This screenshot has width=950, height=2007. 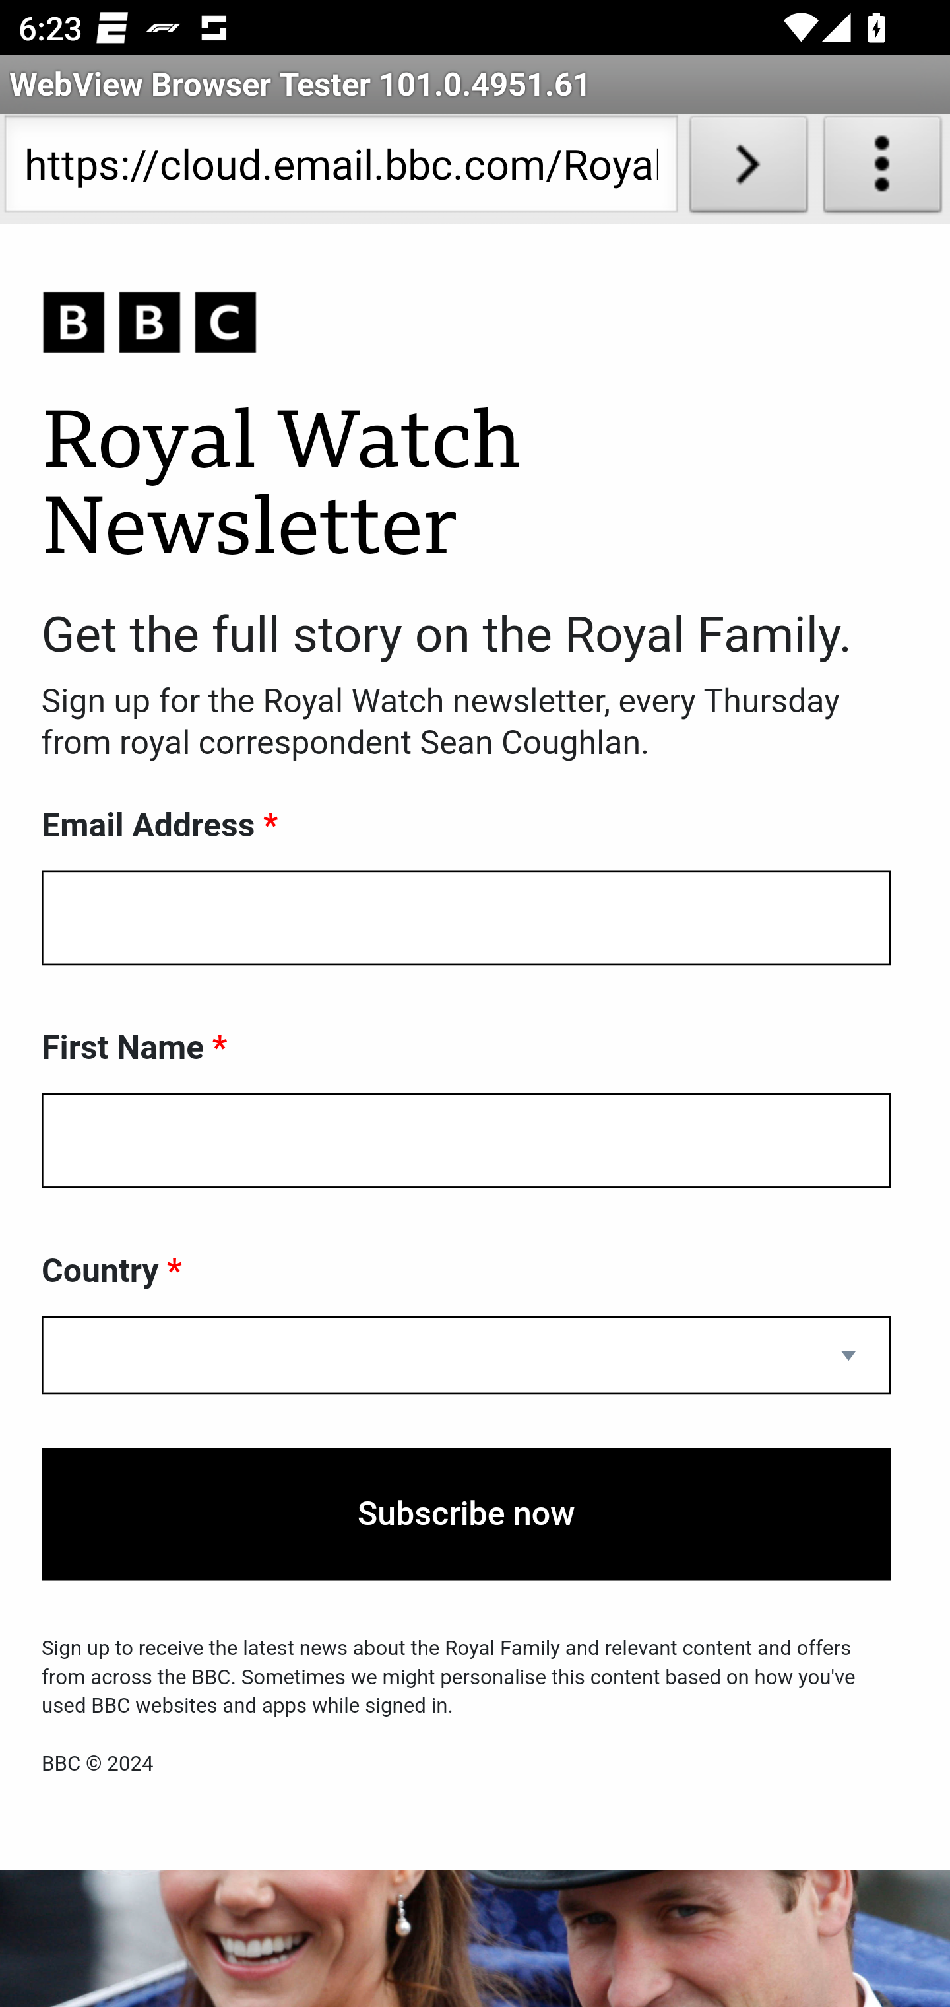 What do you see at coordinates (883, 169) in the screenshot?
I see `About WebView` at bounding box center [883, 169].